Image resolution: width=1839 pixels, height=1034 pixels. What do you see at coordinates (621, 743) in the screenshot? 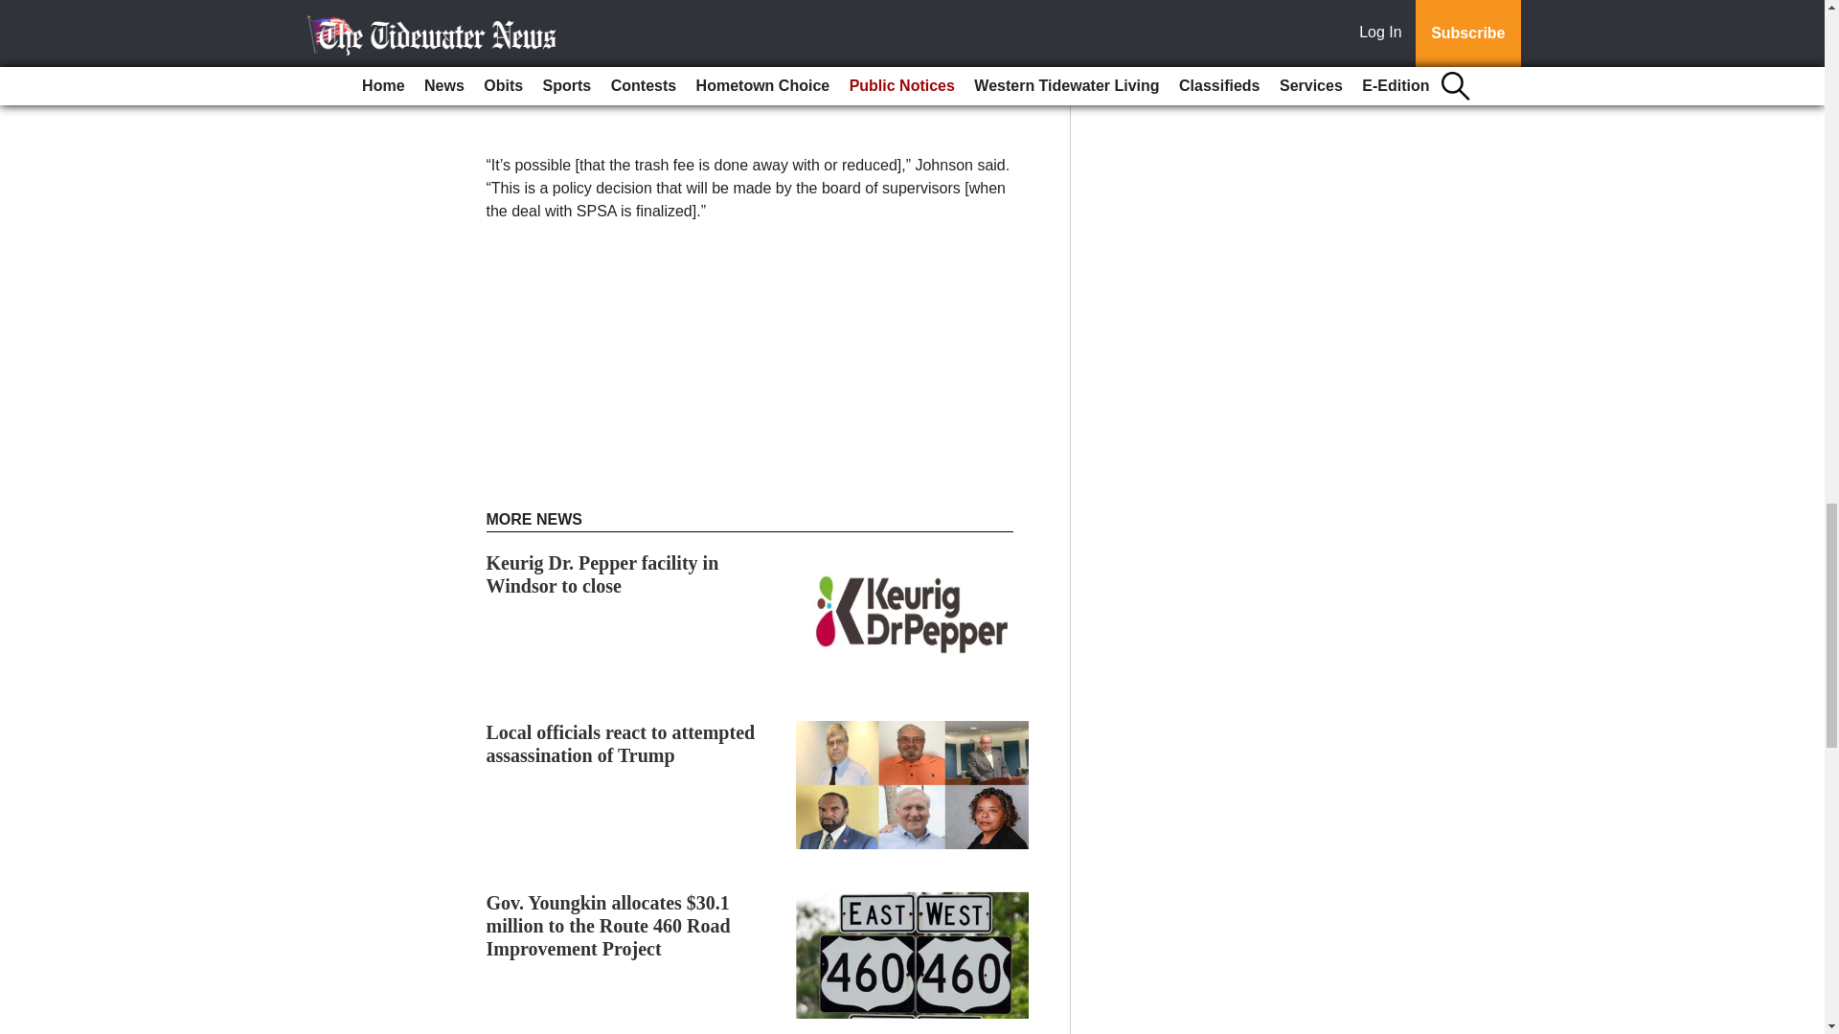
I see `Local officials react to attempted assassination of Trump` at bounding box center [621, 743].